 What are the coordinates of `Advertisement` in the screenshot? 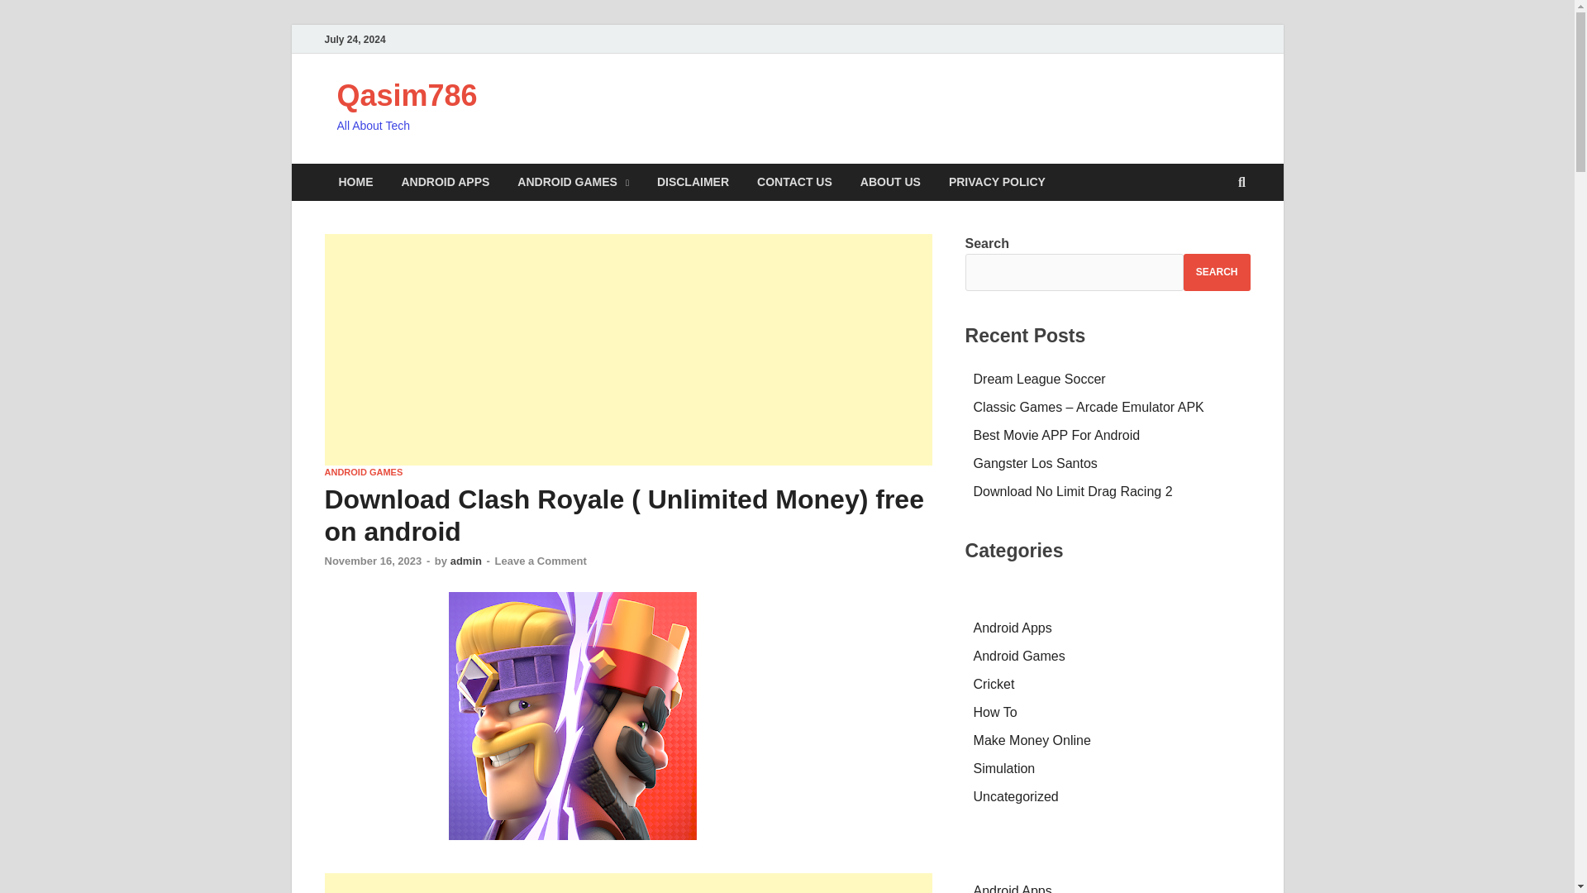 It's located at (627, 349).